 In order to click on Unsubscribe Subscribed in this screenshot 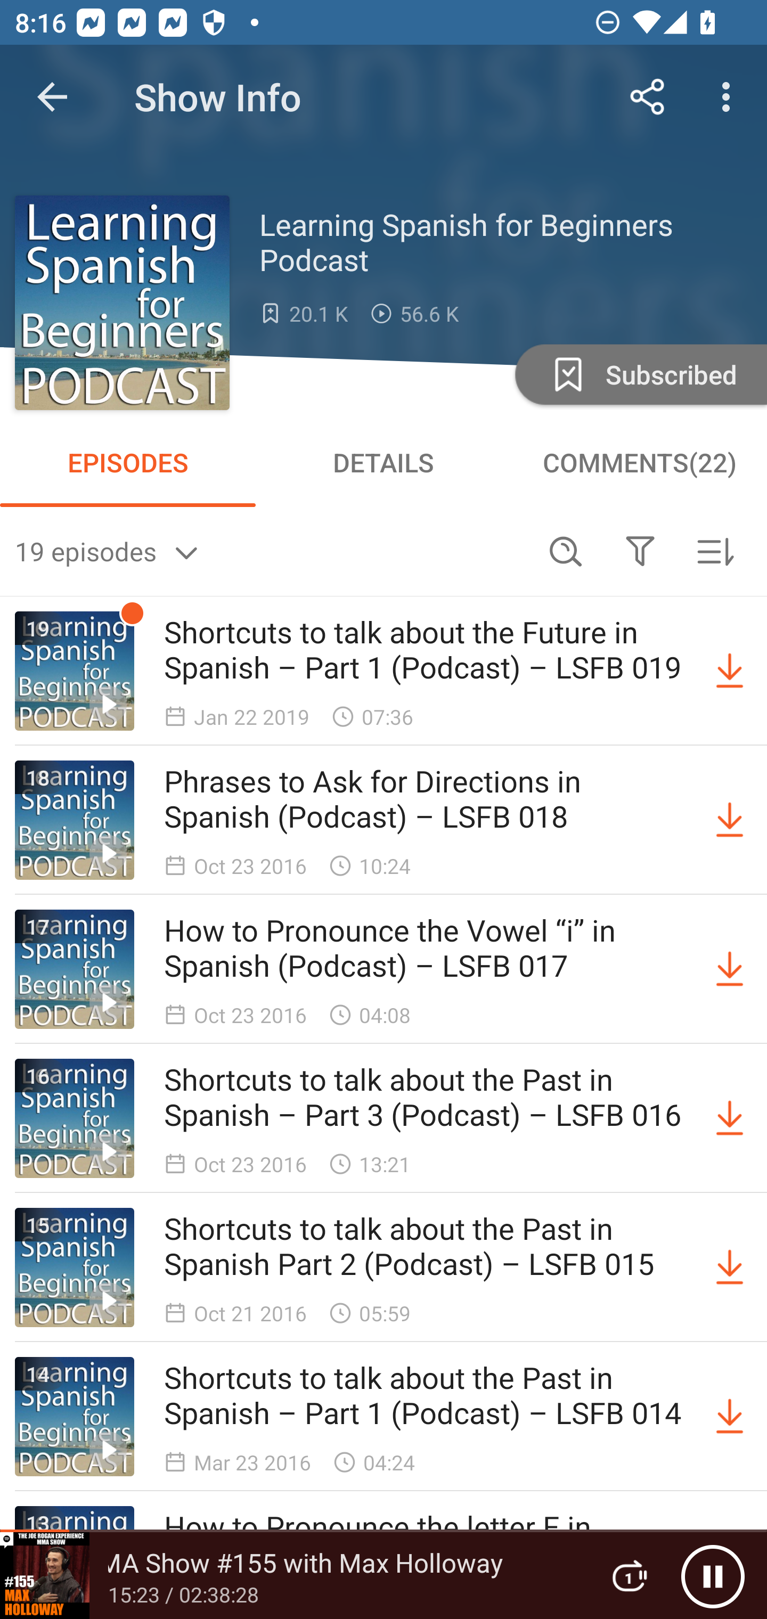, I will do `click(639, 374)`.